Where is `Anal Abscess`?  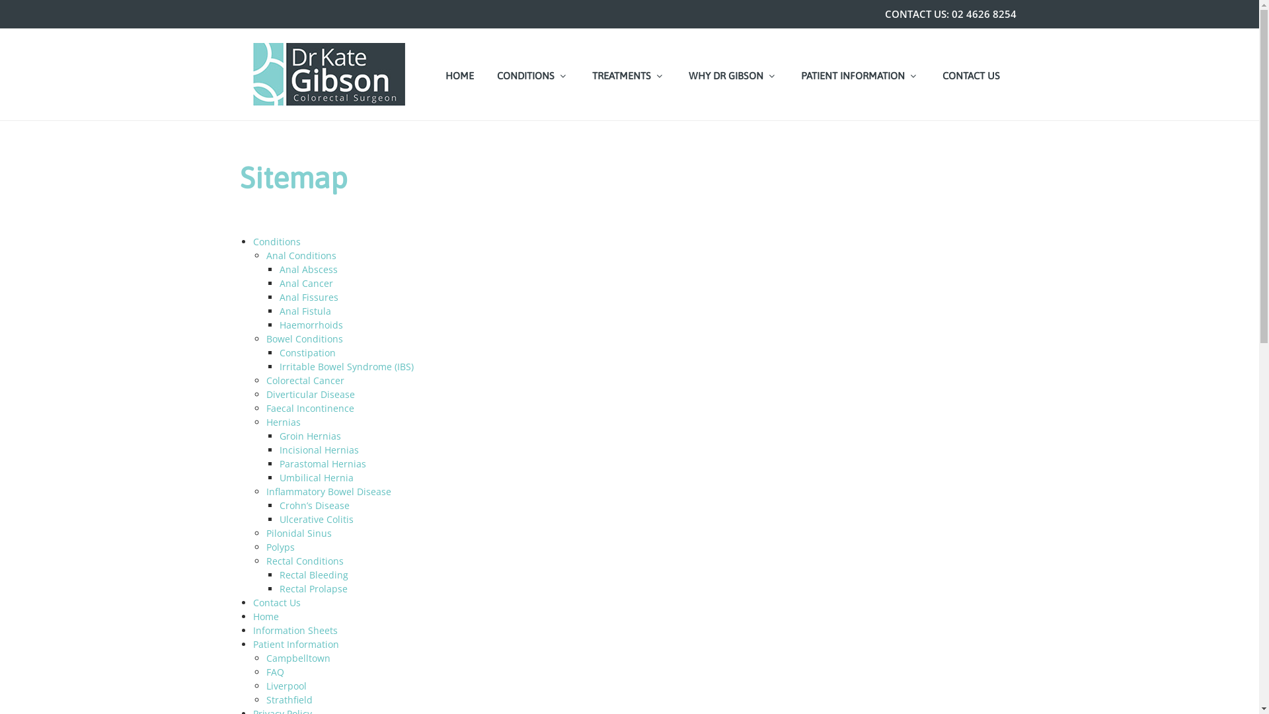
Anal Abscess is located at coordinates (308, 270).